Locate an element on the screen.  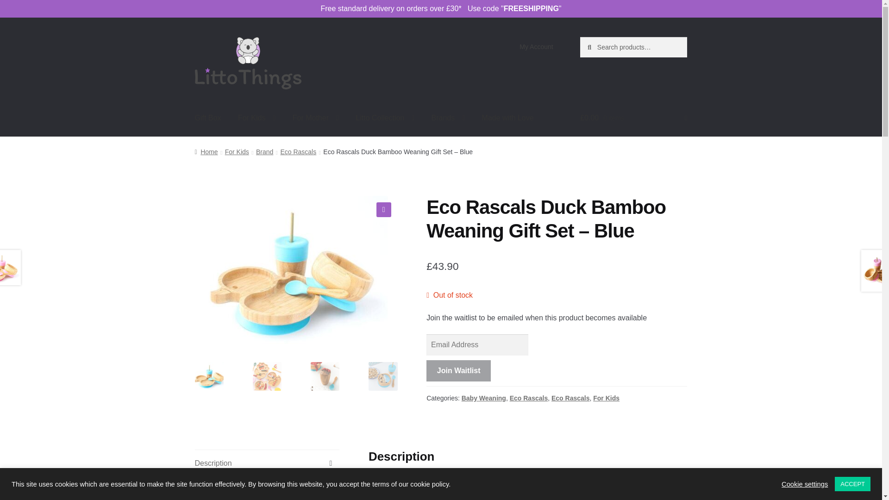
For Mother is located at coordinates (316, 118).